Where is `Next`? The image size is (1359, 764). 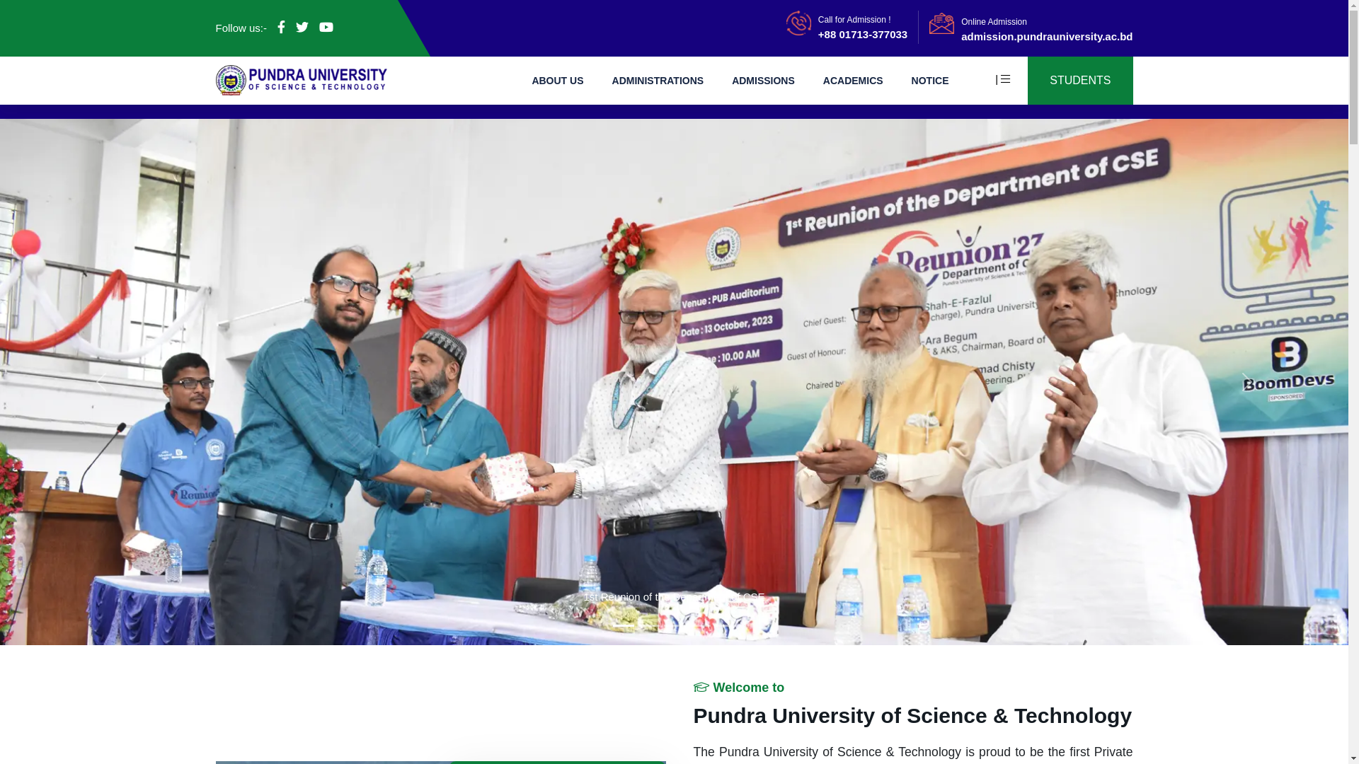
Next is located at coordinates (1247, 382).